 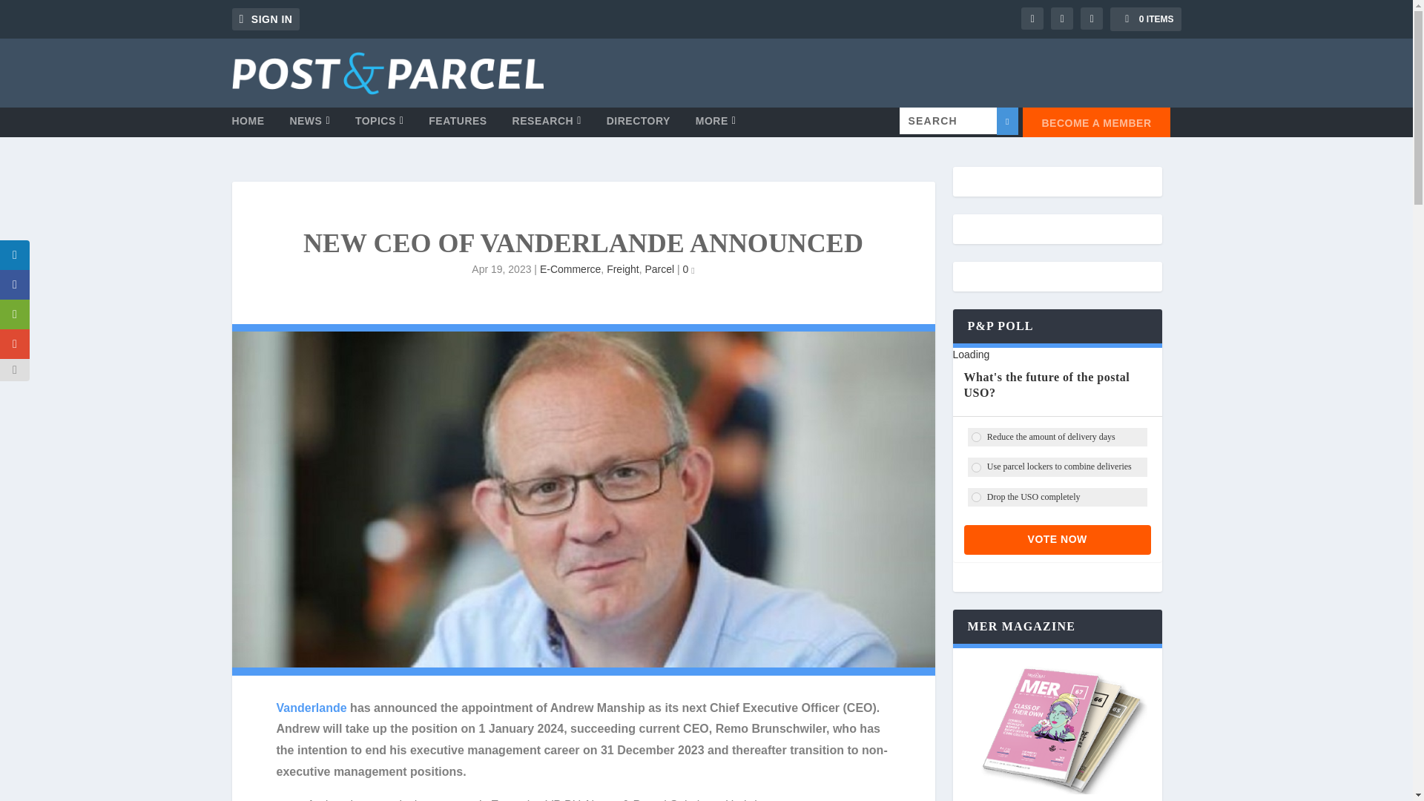 What do you see at coordinates (380, 126) in the screenshot?
I see `TOPICS` at bounding box center [380, 126].